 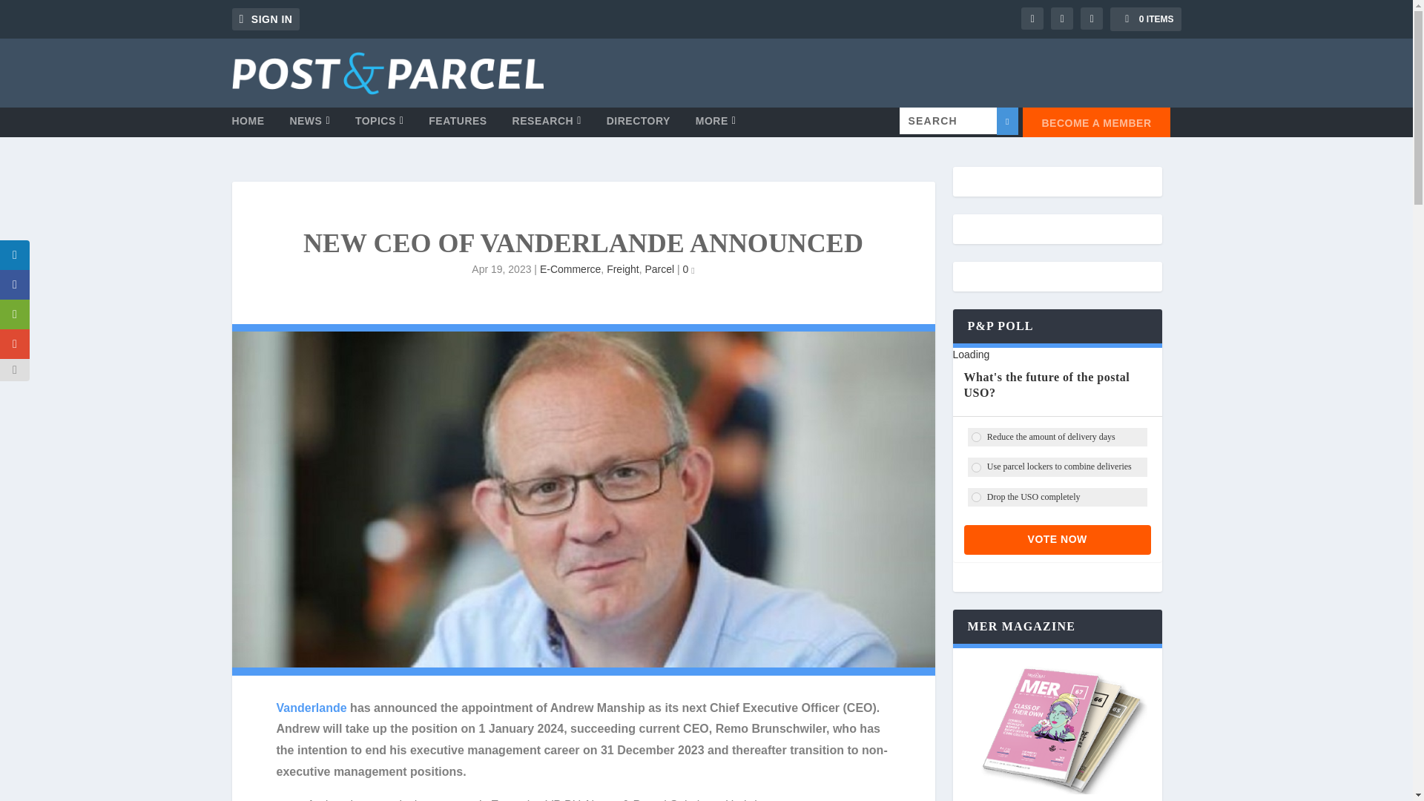 What do you see at coordinates (380, 126) in the screenshot?
I see `TOPICS` at bounding box center [380, 126].